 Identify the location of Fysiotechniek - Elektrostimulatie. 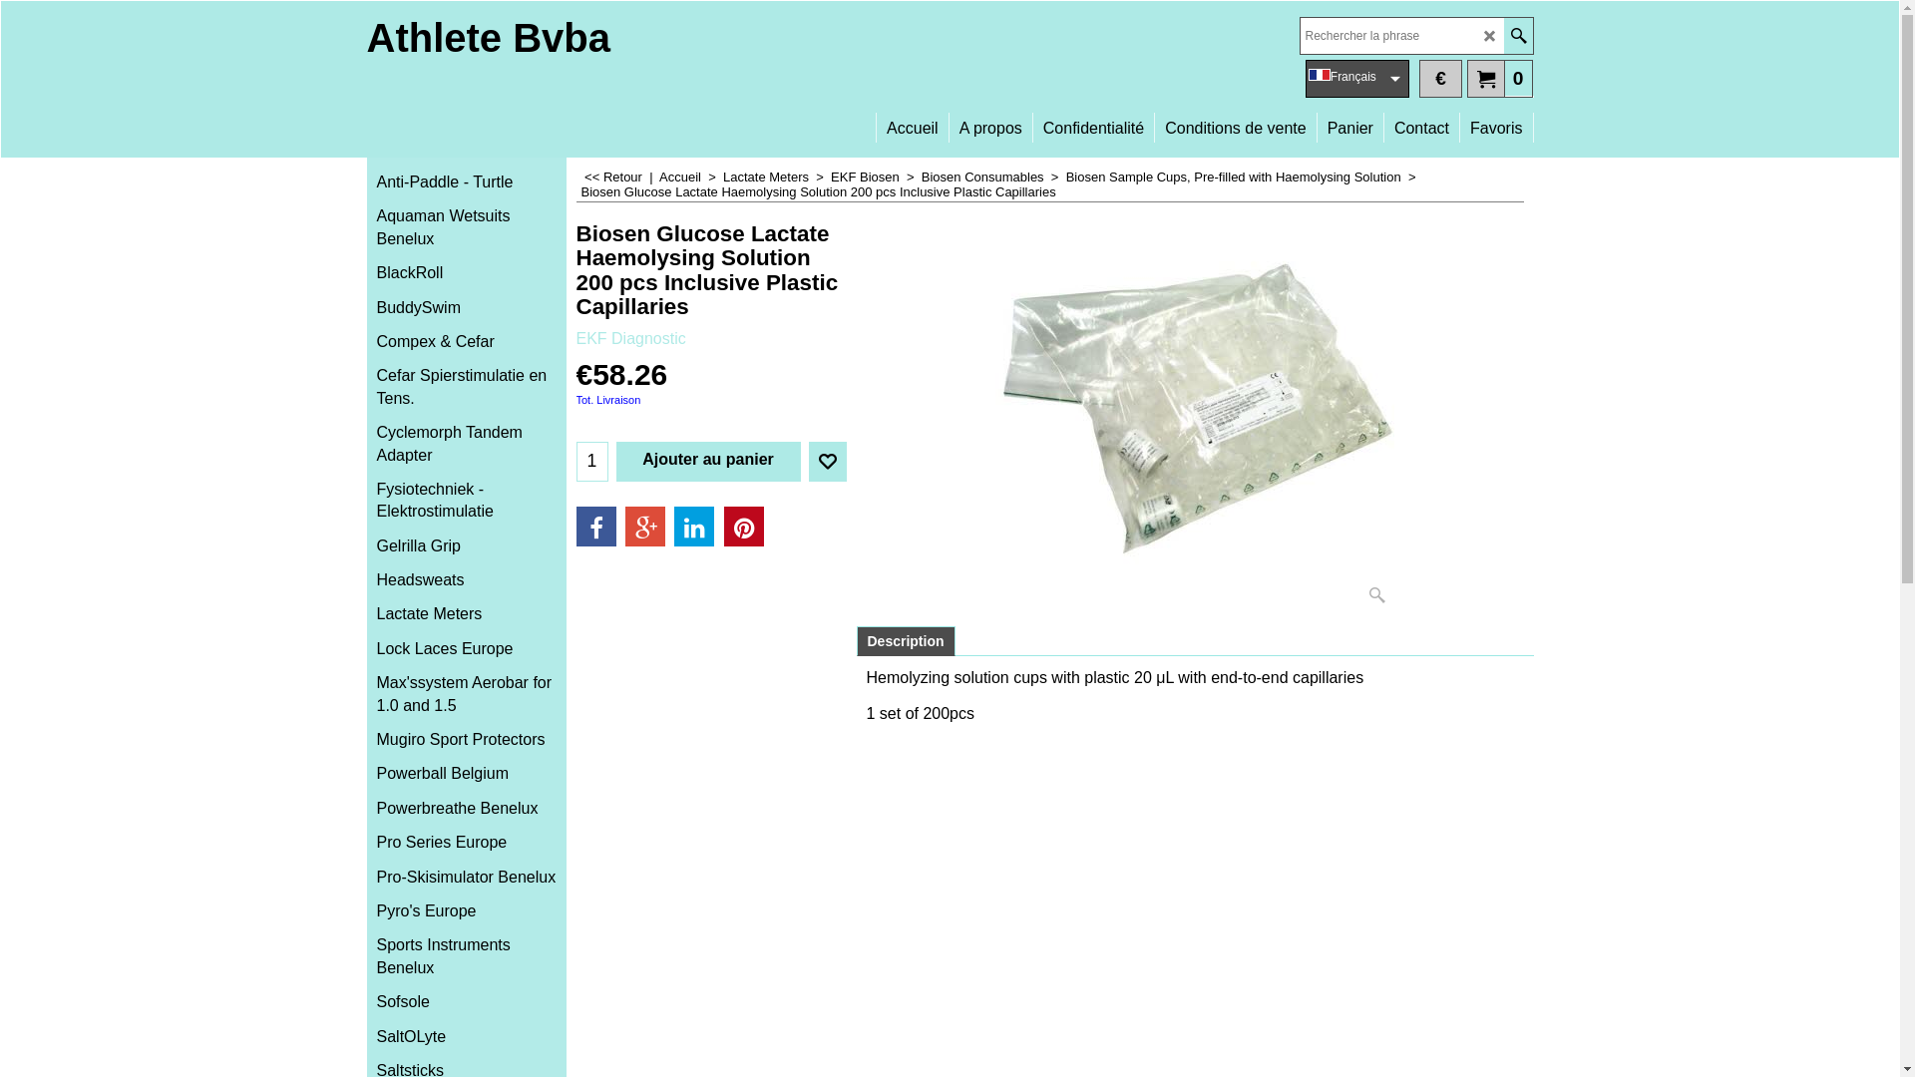
(467, 501).